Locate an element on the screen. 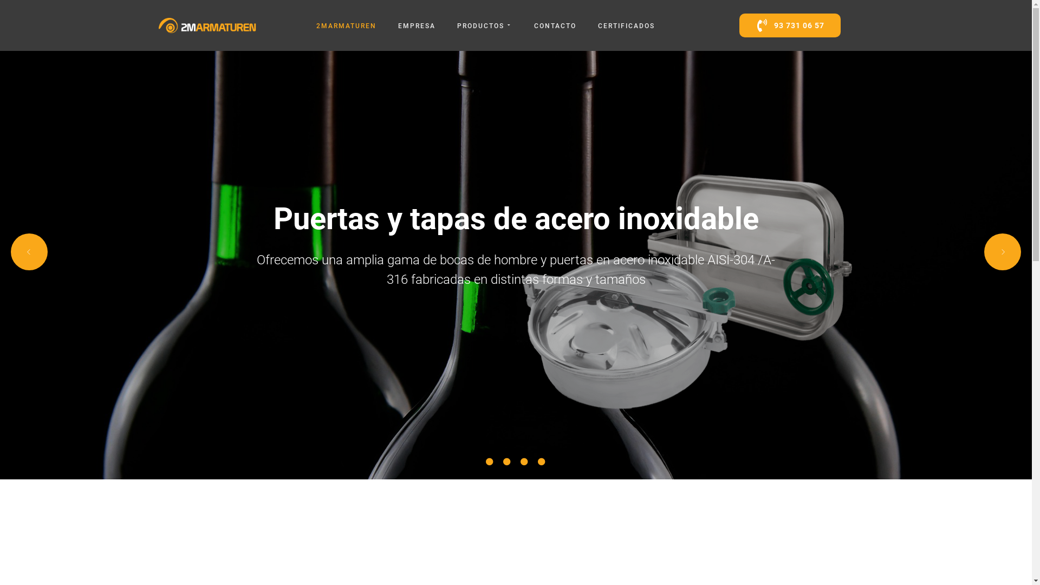 Image resolution: width=1040 pixels, height=585 pixels. CERTIFICADOS is located at coordinates (626, 25).